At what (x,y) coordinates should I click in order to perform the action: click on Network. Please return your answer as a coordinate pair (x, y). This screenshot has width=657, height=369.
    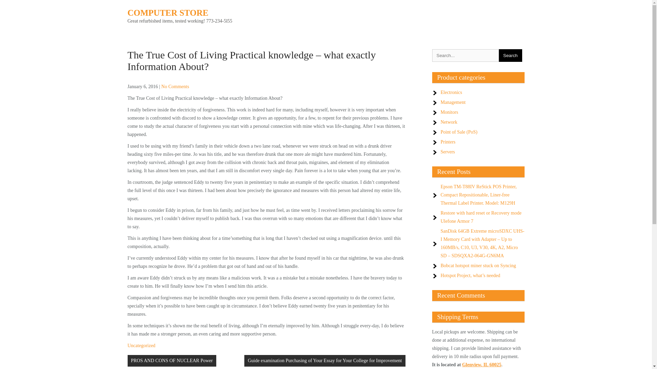
    Looking at the image, I should click on (449, 122).